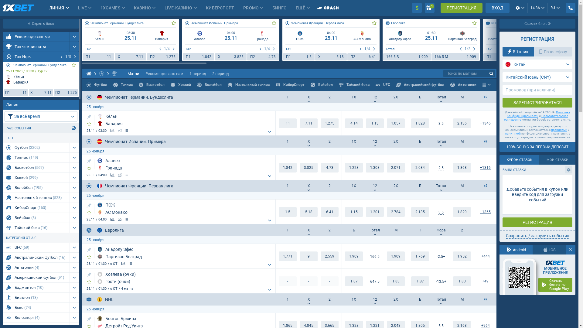 The width and height of the screenshot is (583, 328). I want to click on -, so click(309, 281).